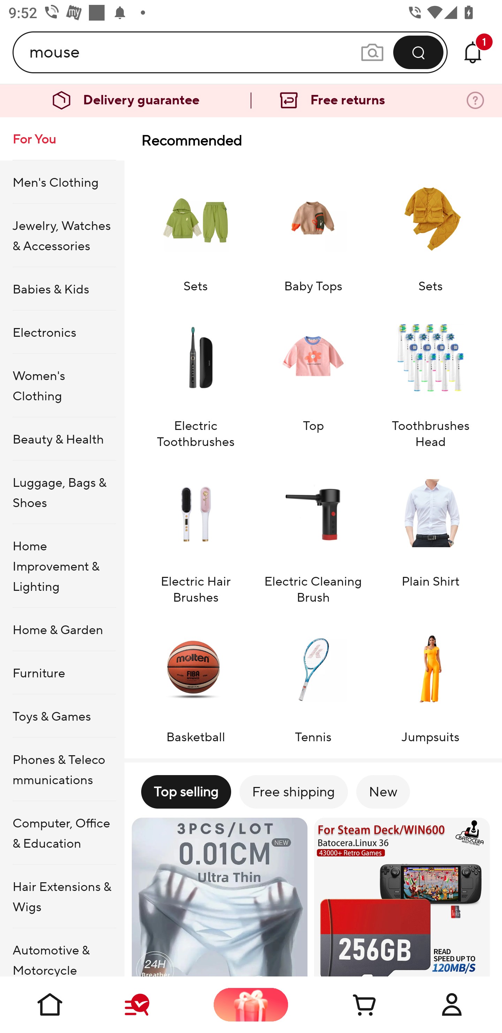  What do you see at coordinates (430, 680) in the screenshot?
I see `Jumpsuits` at bounding box center [430, 680].